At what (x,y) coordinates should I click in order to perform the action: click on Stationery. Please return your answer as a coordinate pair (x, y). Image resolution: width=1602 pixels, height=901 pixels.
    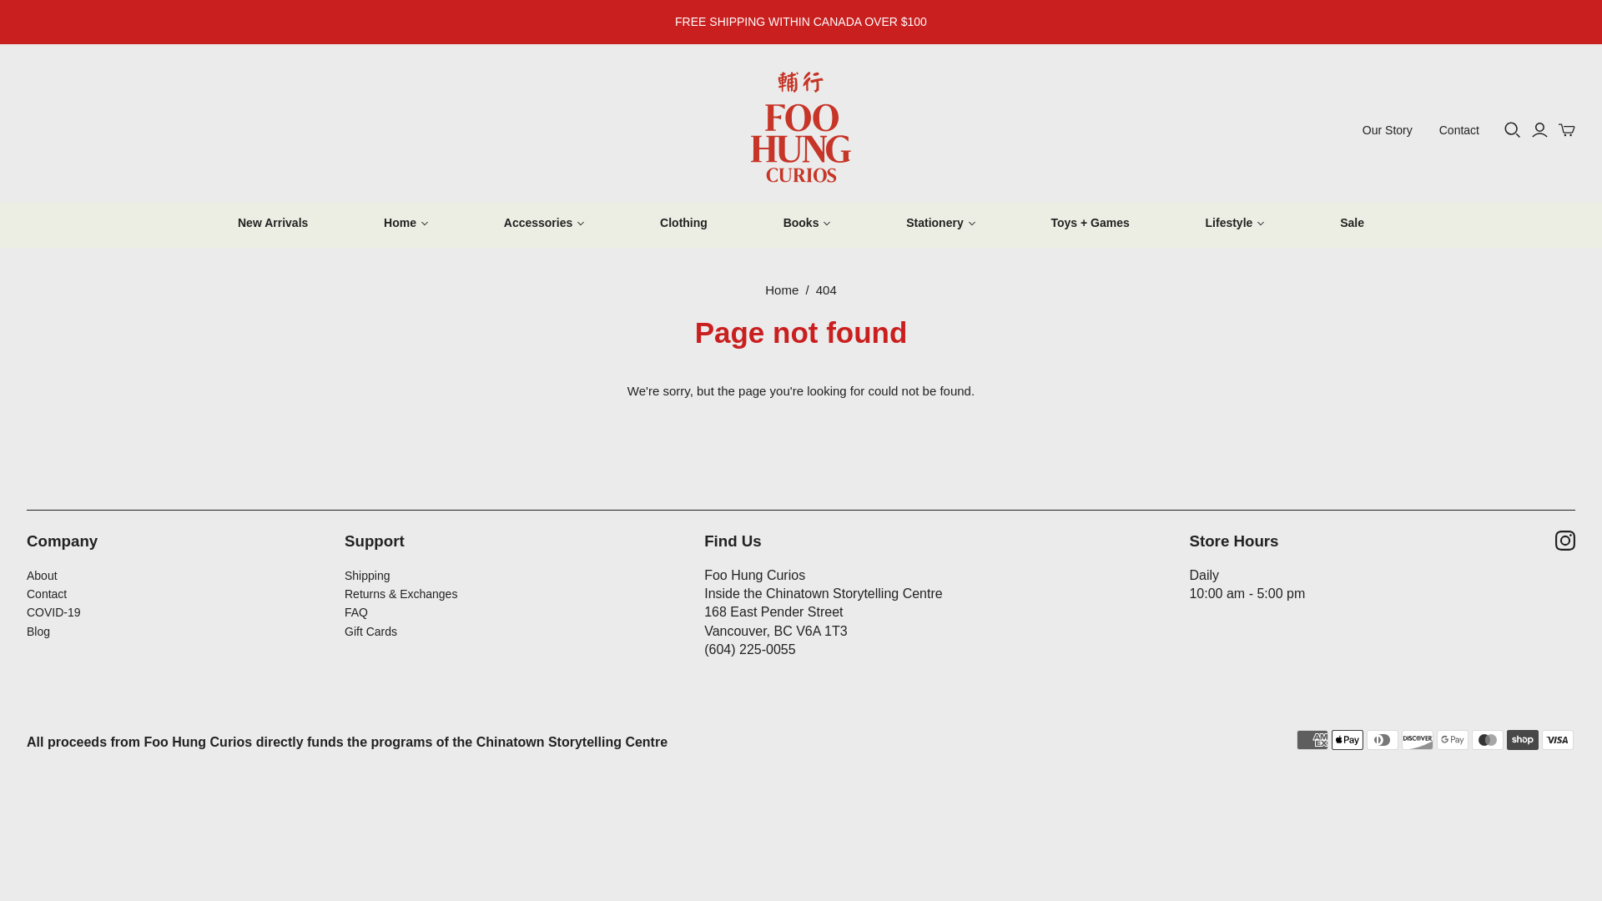
    Looking at the image, I should click on (940, 223).